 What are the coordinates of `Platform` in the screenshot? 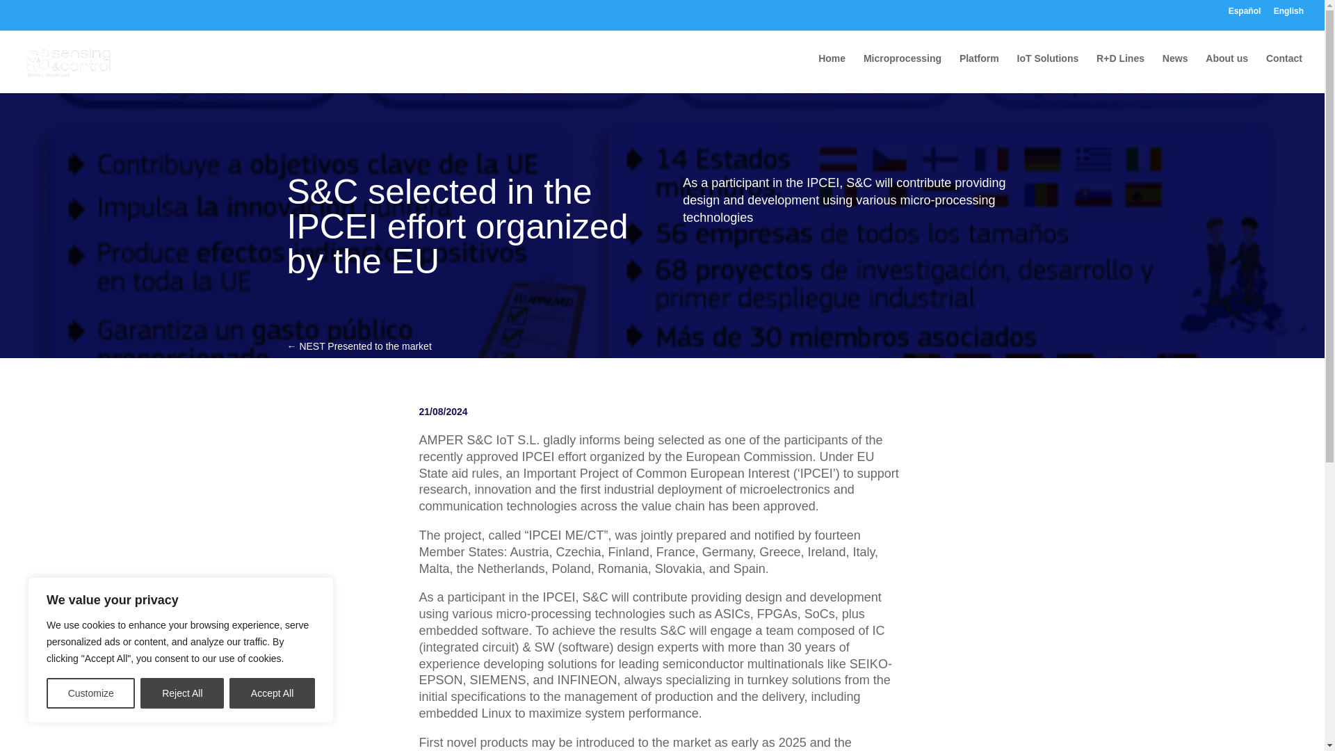 It's located at (979, 70).